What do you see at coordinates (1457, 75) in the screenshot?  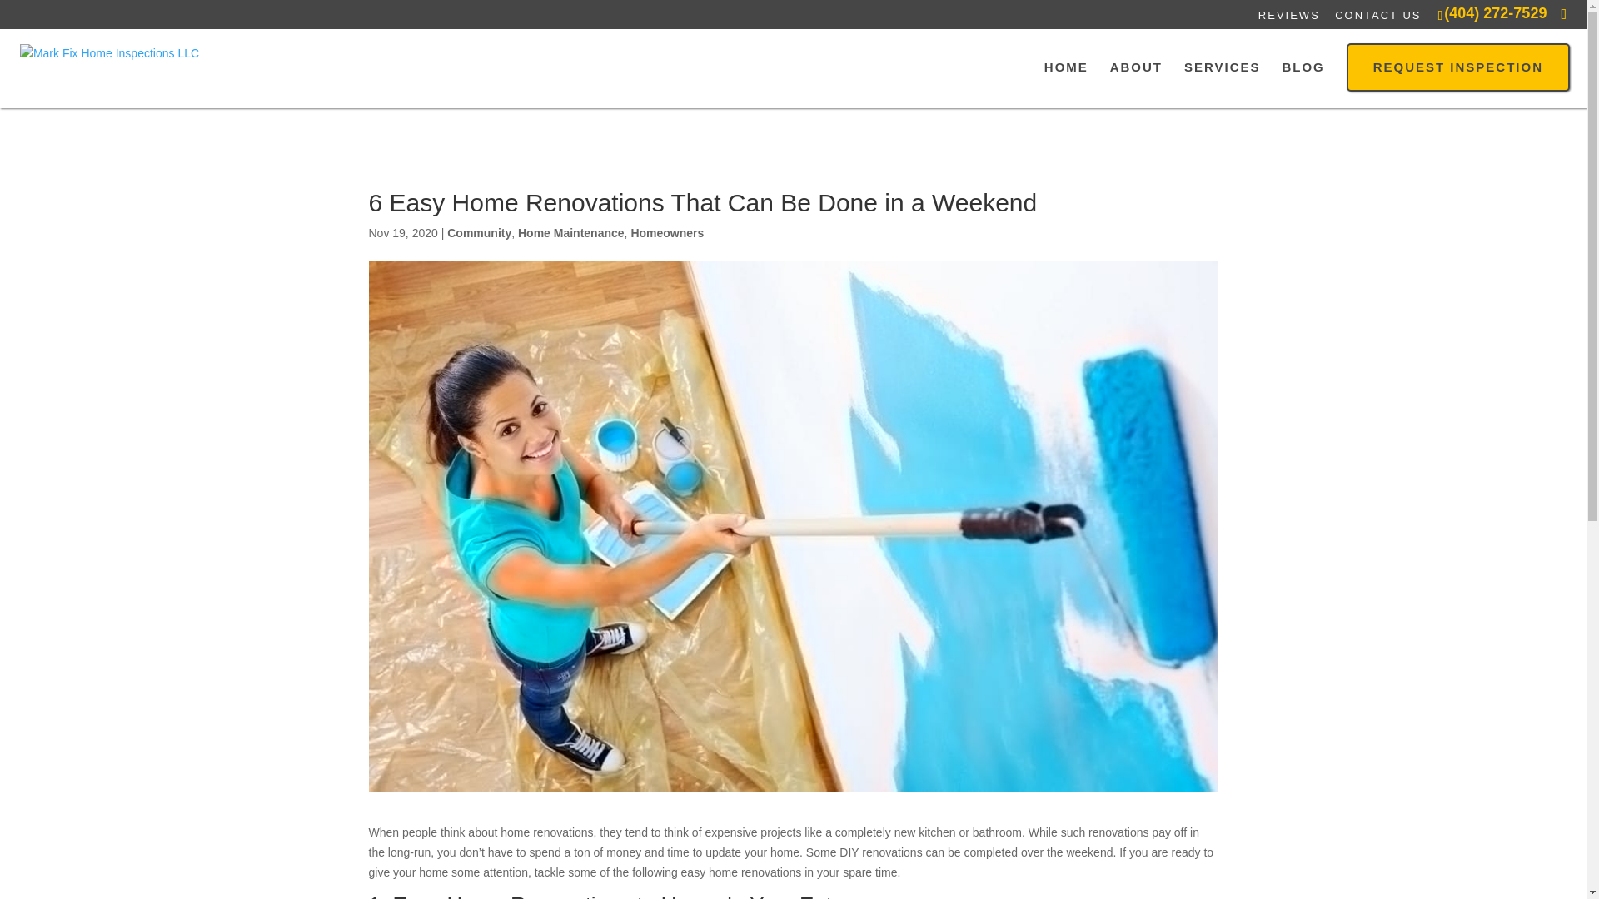 I see `REQUEST INSPECTION` at bounding box center [1457, 75].